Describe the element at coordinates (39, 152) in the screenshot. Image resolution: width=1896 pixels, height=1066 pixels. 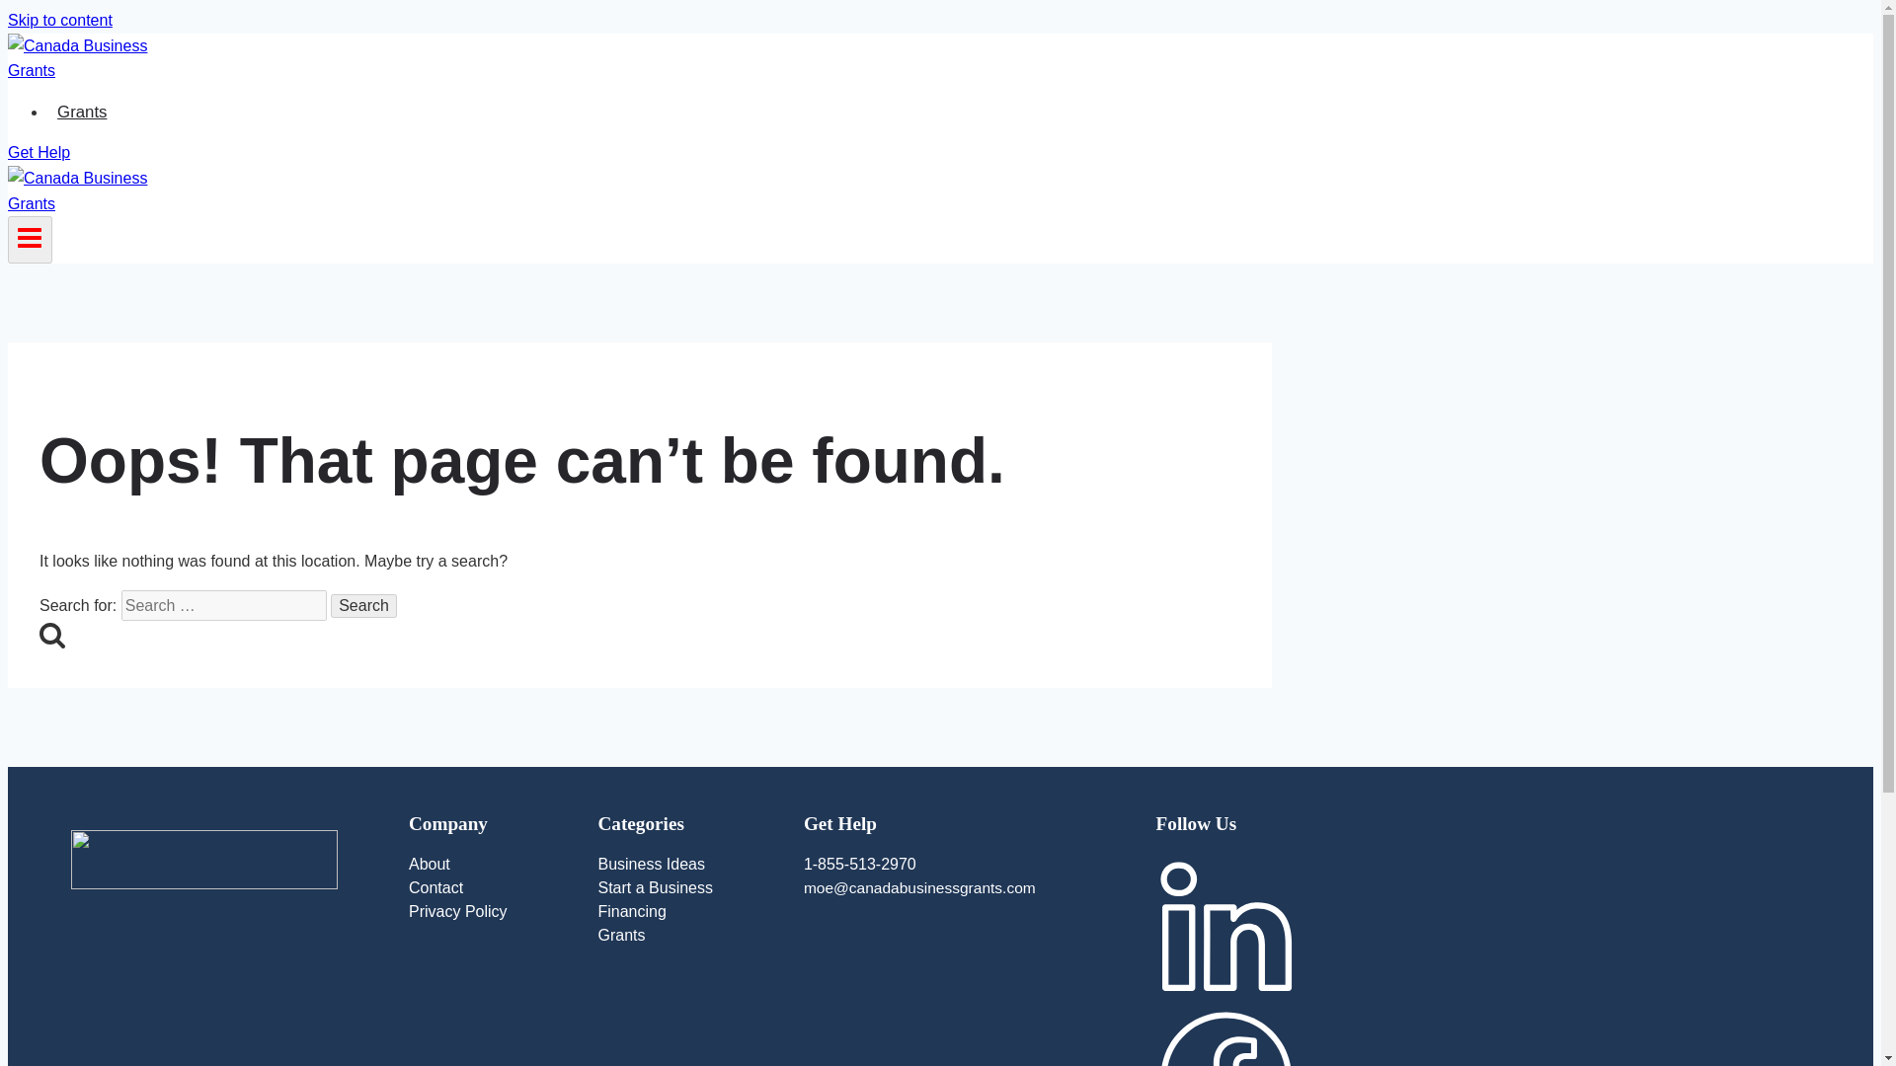
I see `Get Help` at that location.